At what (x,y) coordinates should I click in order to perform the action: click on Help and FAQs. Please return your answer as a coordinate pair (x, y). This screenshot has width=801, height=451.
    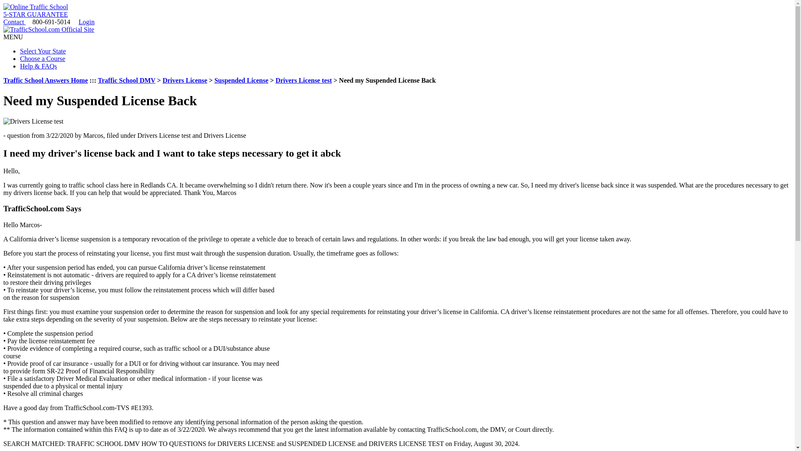
    Looking at the image, I should click on (38, 66).